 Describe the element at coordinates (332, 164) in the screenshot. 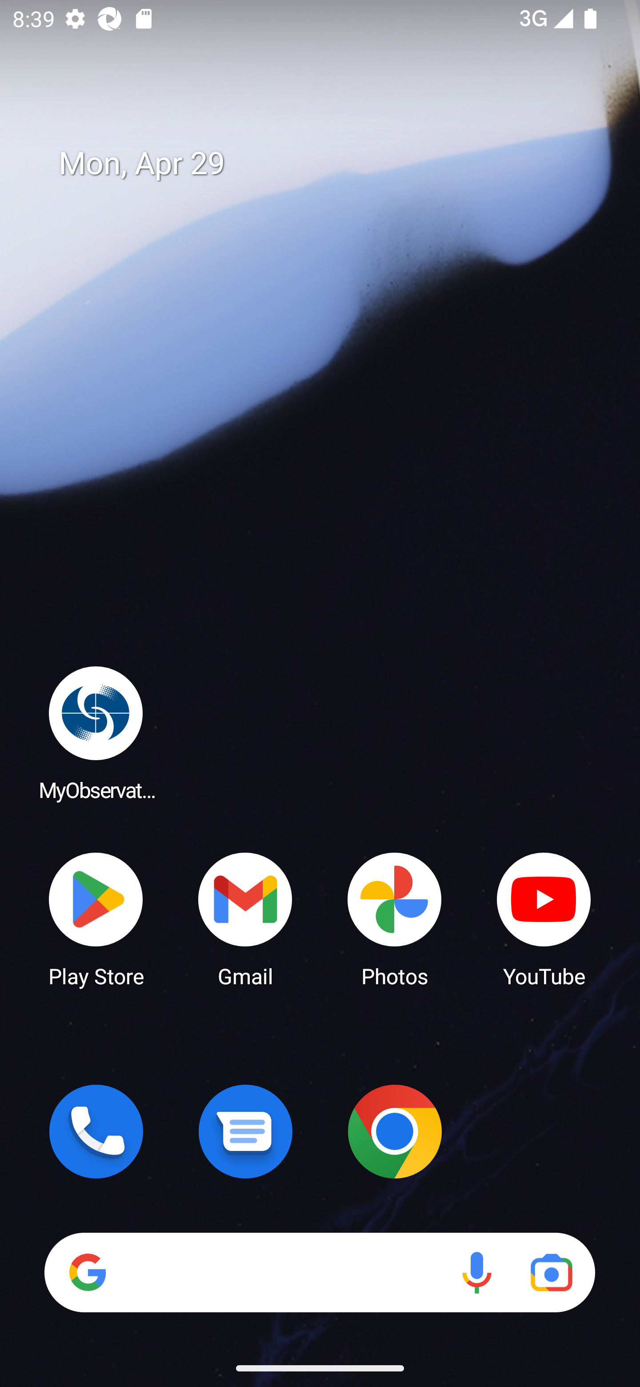

I see `Mon, Apr 29` at that location.